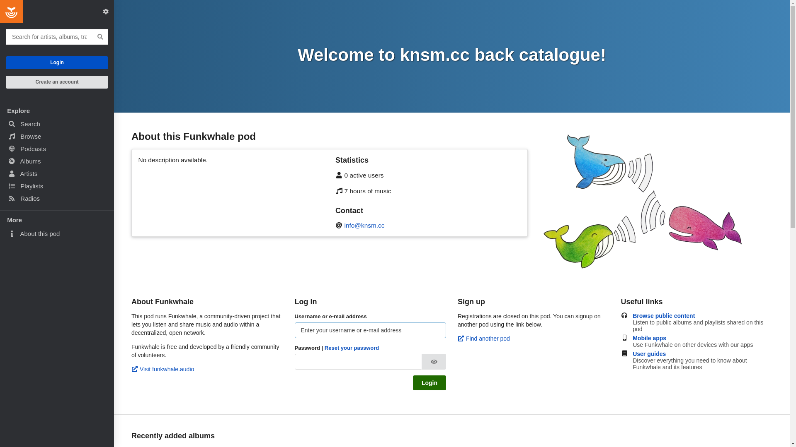 The width and height of the screenshot is (796, 447). What do you see at coordinates (365, 225) in the screenshot?
I see `info@knsm.cc` at bounding box center [365, 225].